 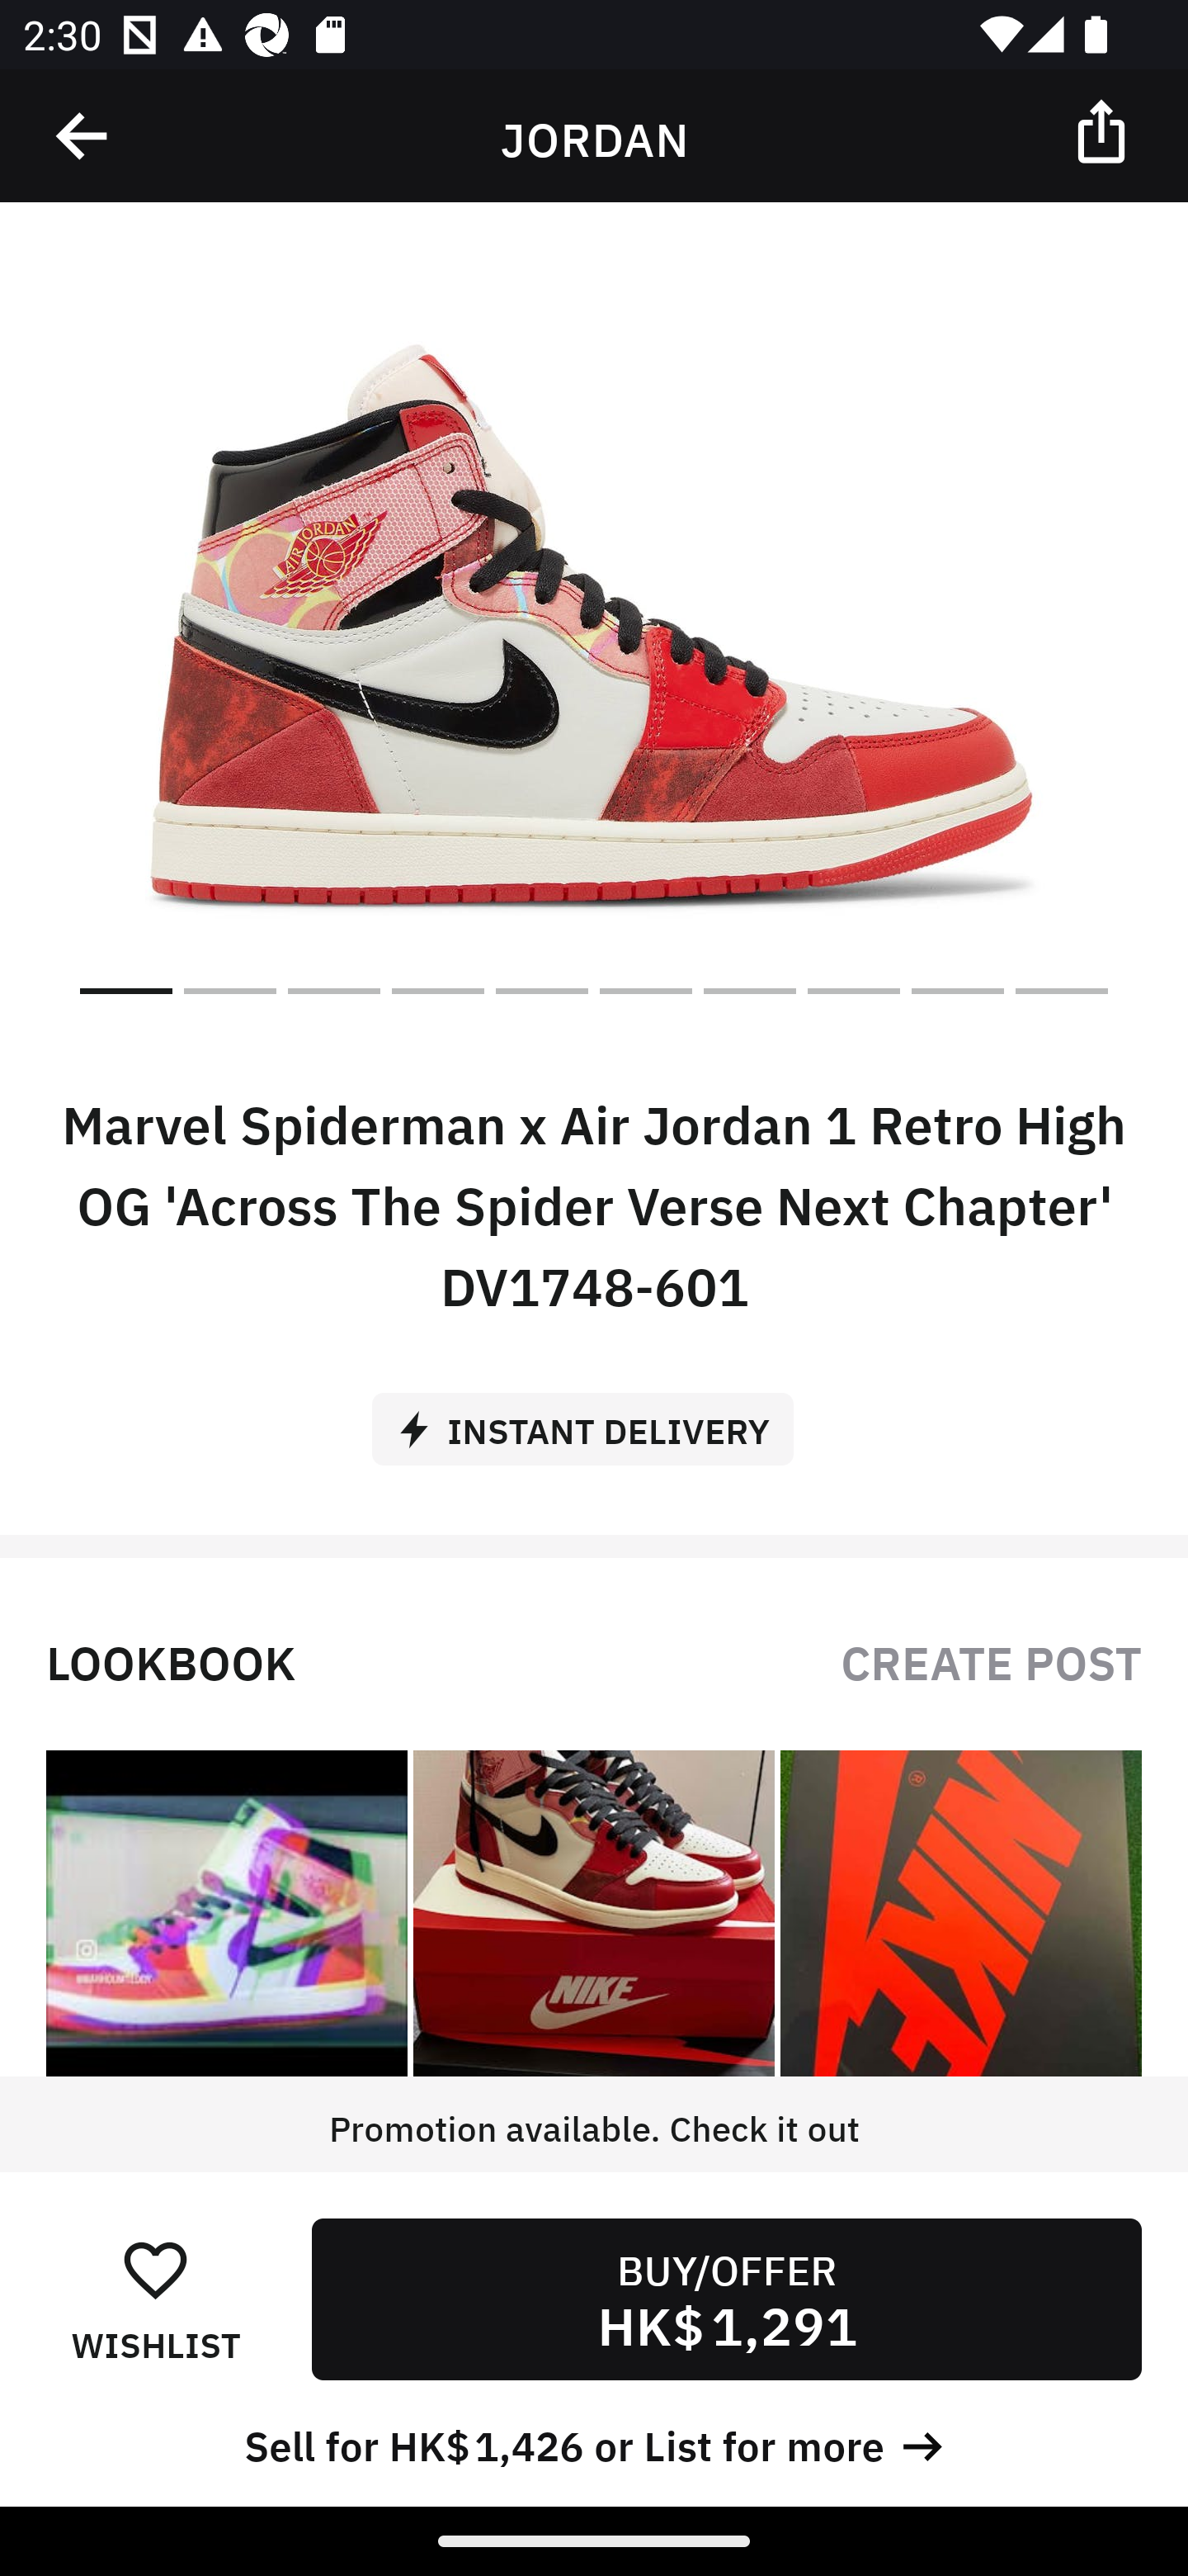 What do you see at coordinates (83, 136) in the screenshot?
I see `` at bounding box center [83, 136].